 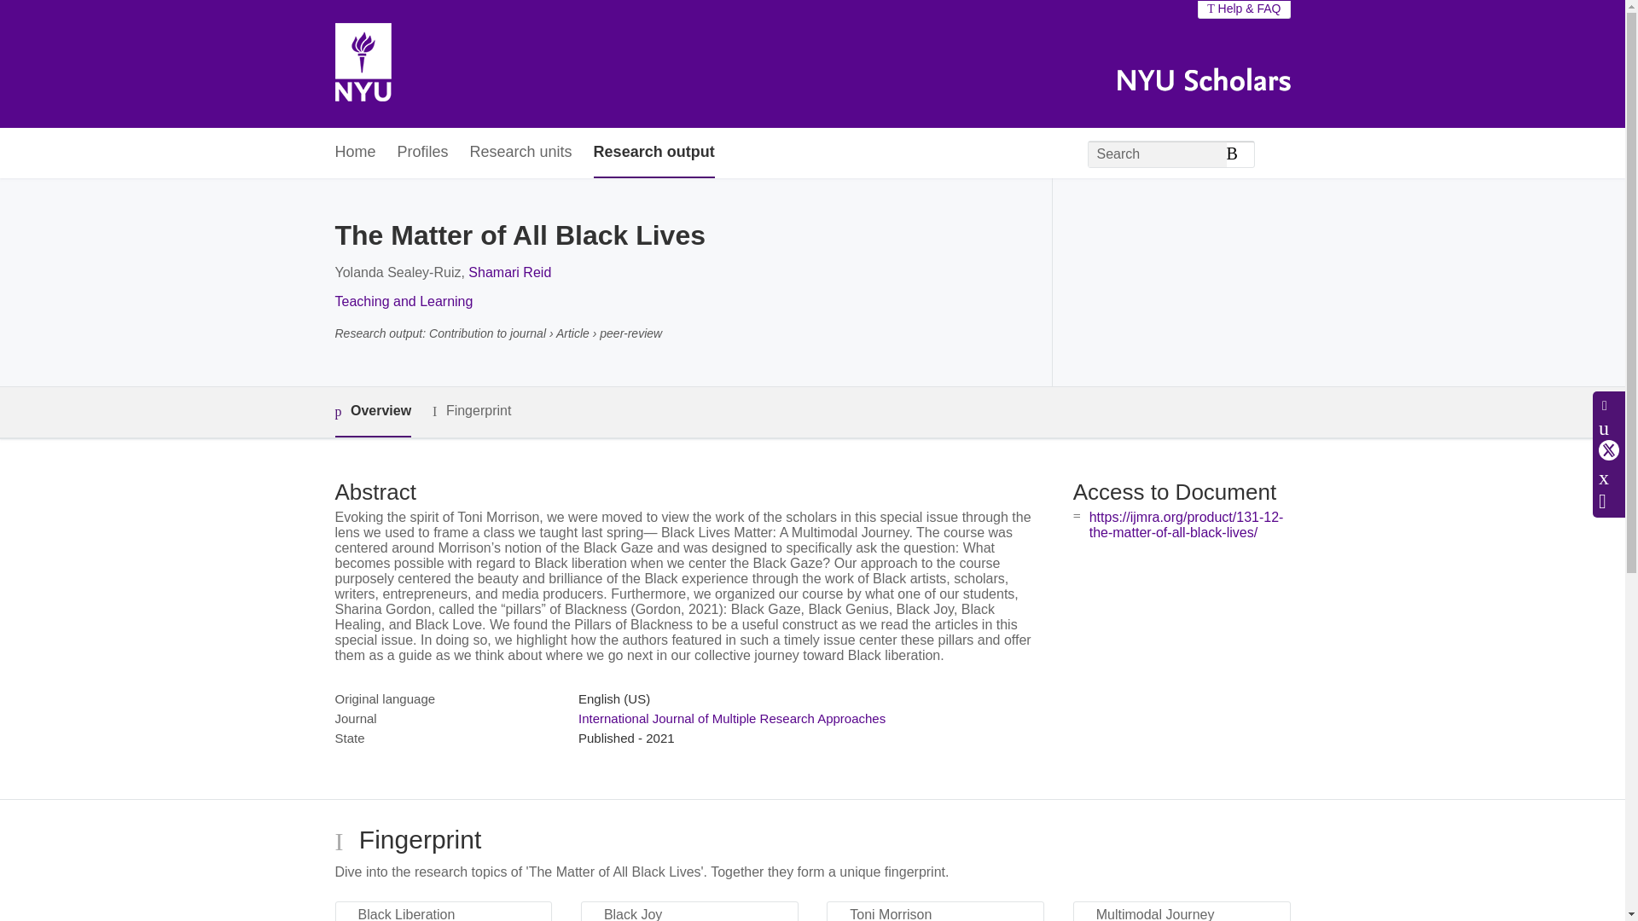 What do you see at coordinates (471, 411) in the screenshot?
I see `Fingerprint` at bounding box center [471, 411].